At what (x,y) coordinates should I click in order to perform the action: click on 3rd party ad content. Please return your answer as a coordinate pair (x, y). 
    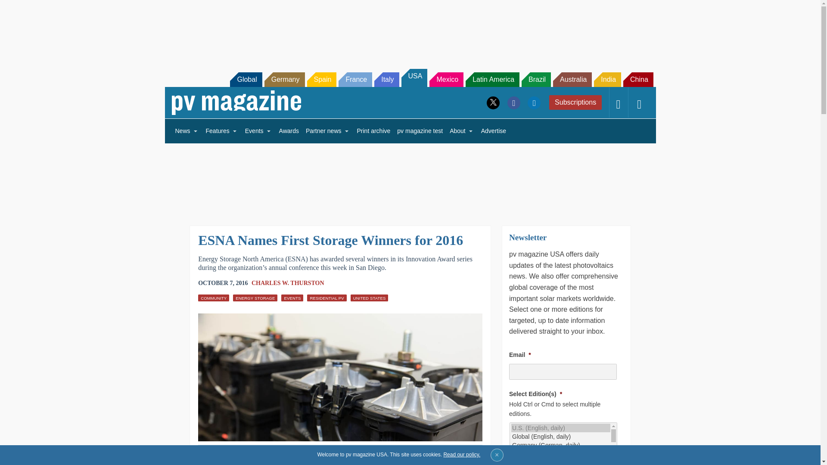
    Looking at the image, I should click on (410, 29).